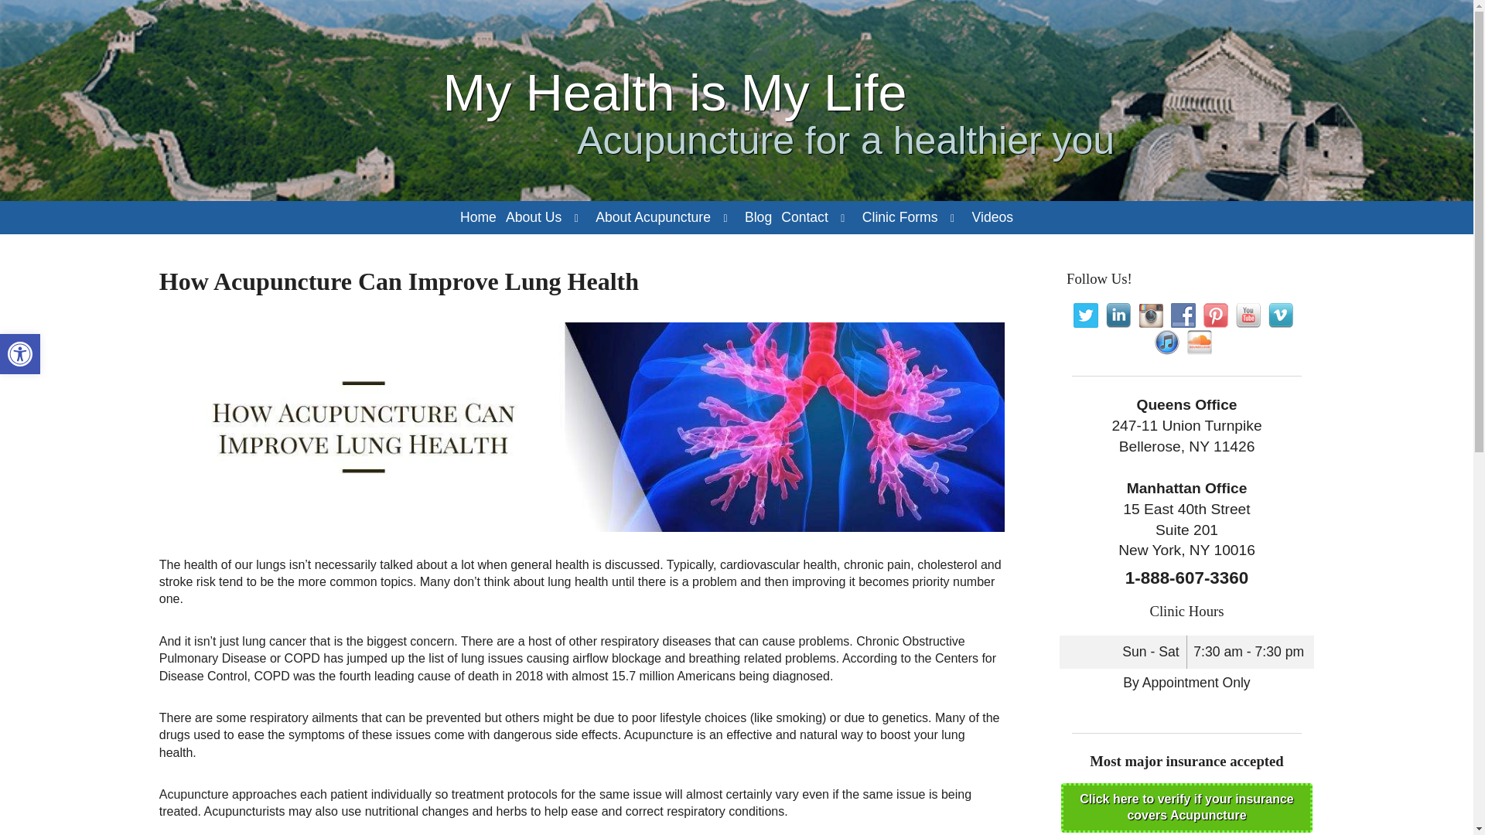 This screenshot has height=835, width=1485. I want to click on Follow Us on Instagram, so click(1151, 315).